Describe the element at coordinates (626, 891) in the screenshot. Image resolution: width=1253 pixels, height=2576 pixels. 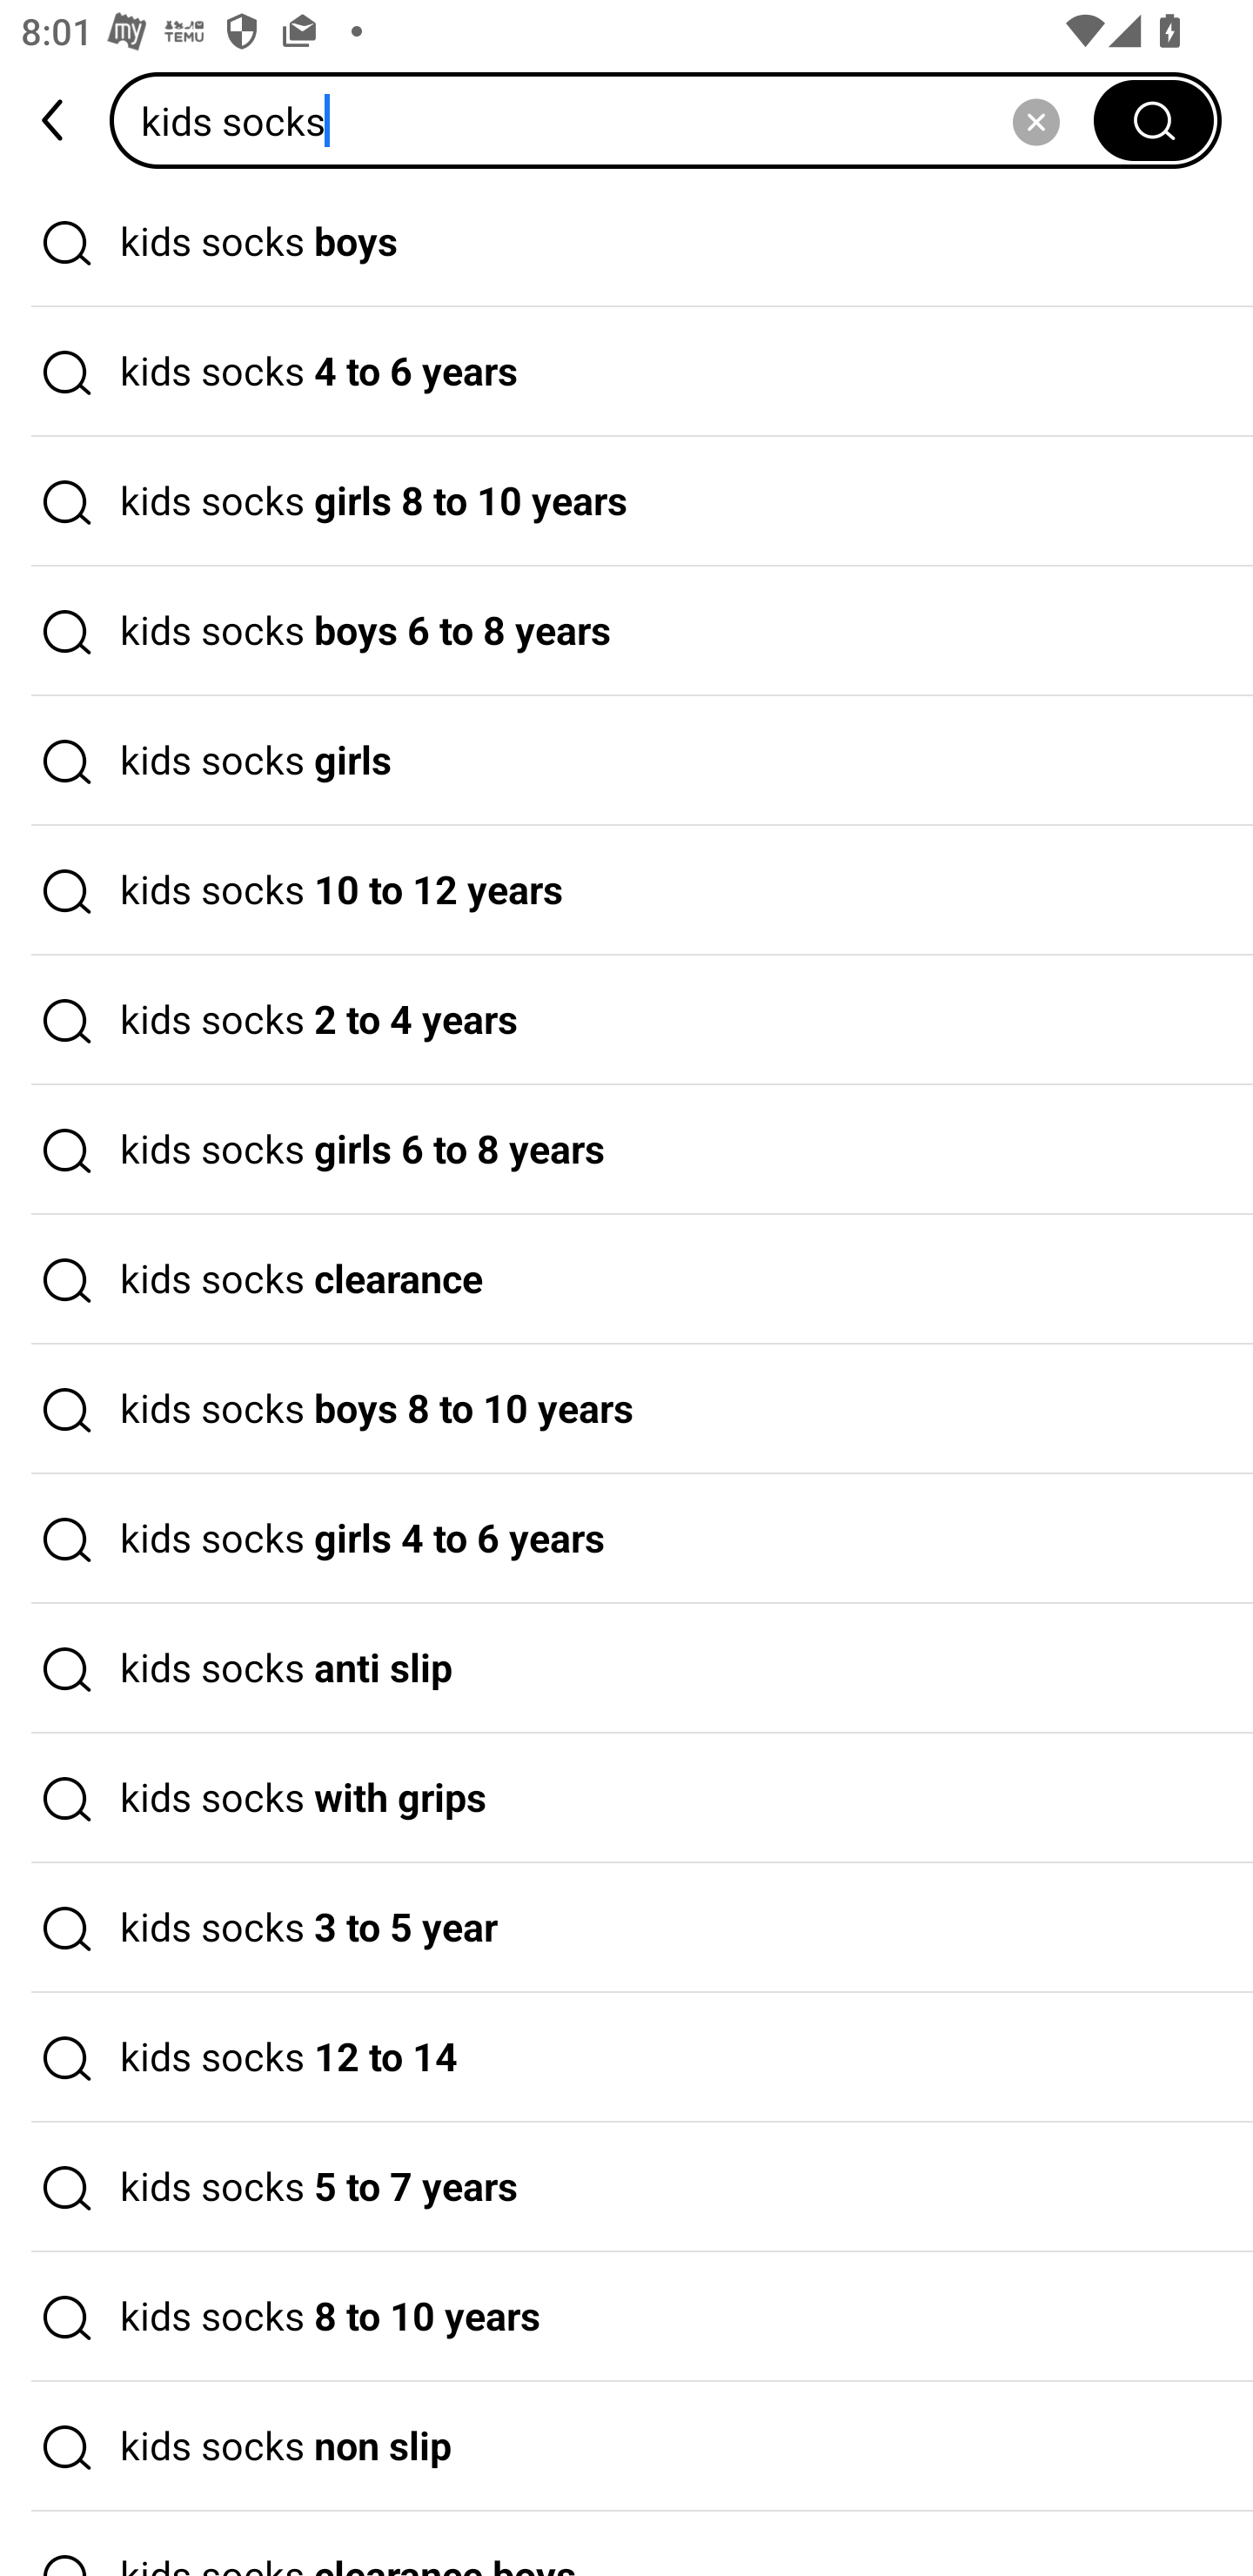
I see `kids socks 10 to 12 years` at that location.